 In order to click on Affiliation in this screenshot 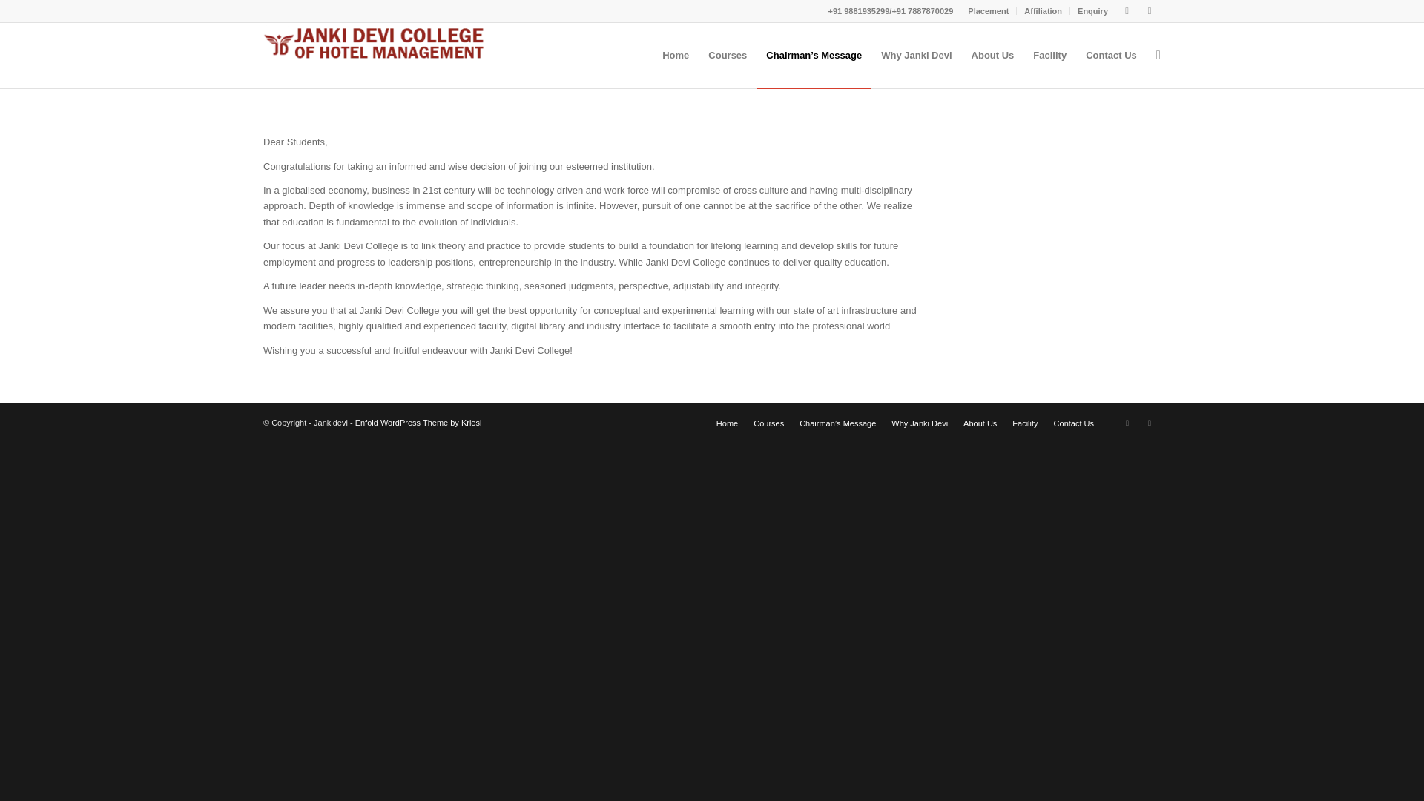, I will do `click(1043, 11)`.